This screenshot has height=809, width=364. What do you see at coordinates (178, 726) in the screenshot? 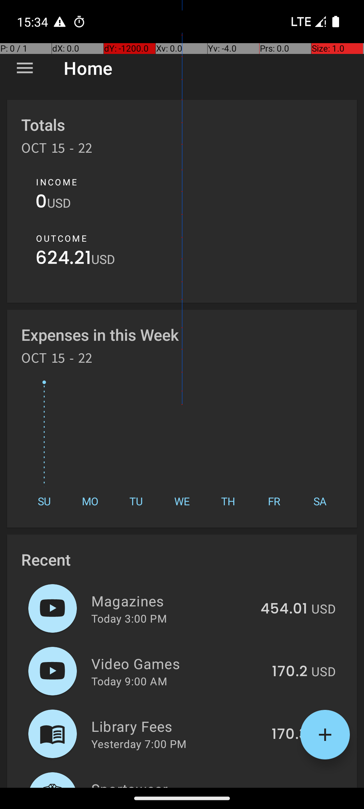
I see `Library Fees` at bounding box center [178, 726].